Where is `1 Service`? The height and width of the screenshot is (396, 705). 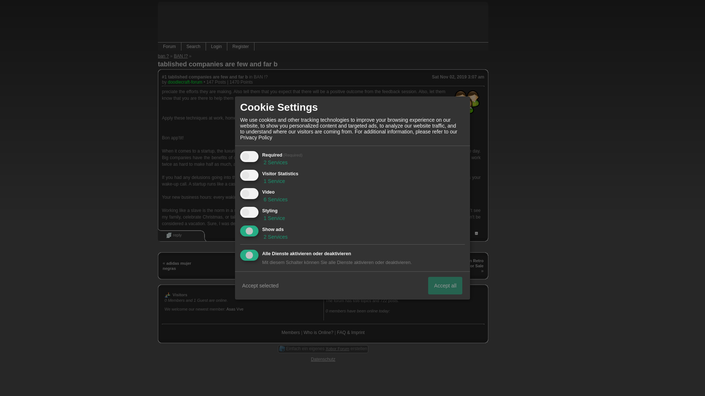 1 Service is located at coordinates (273, 181).